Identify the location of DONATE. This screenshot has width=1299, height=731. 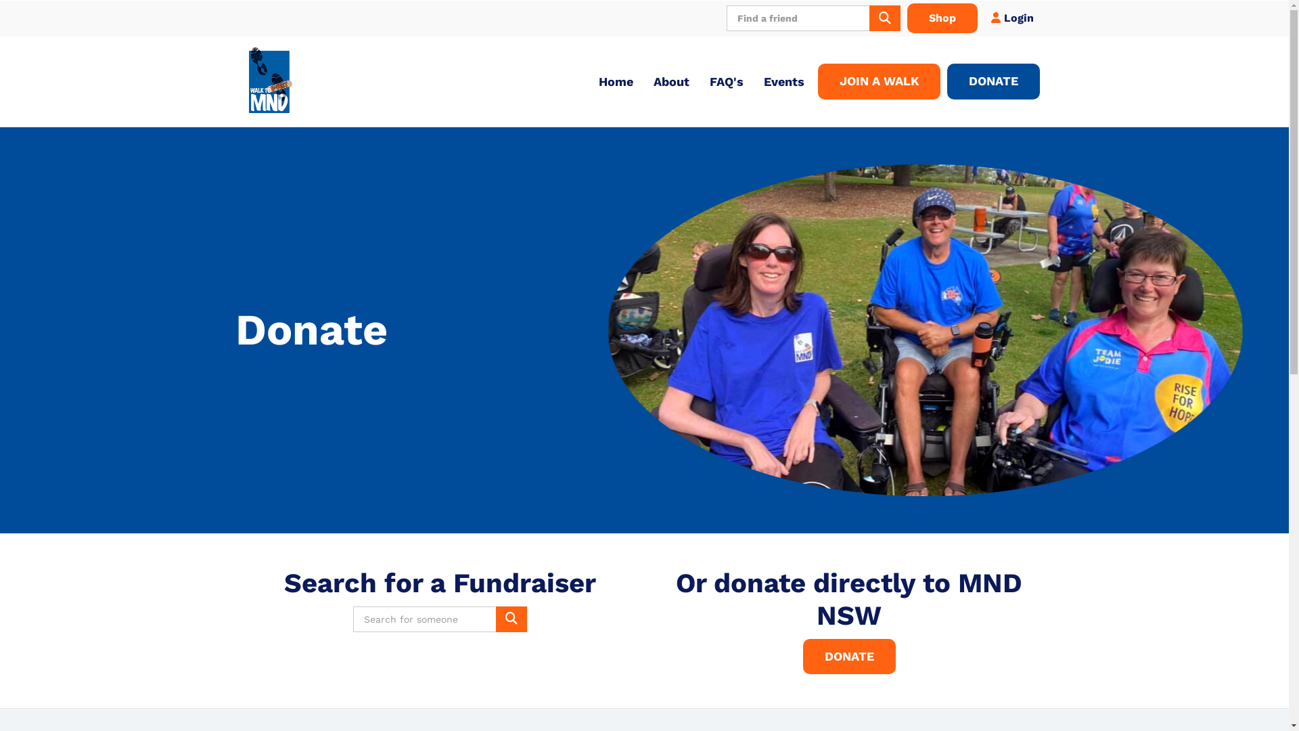
(848, 657).